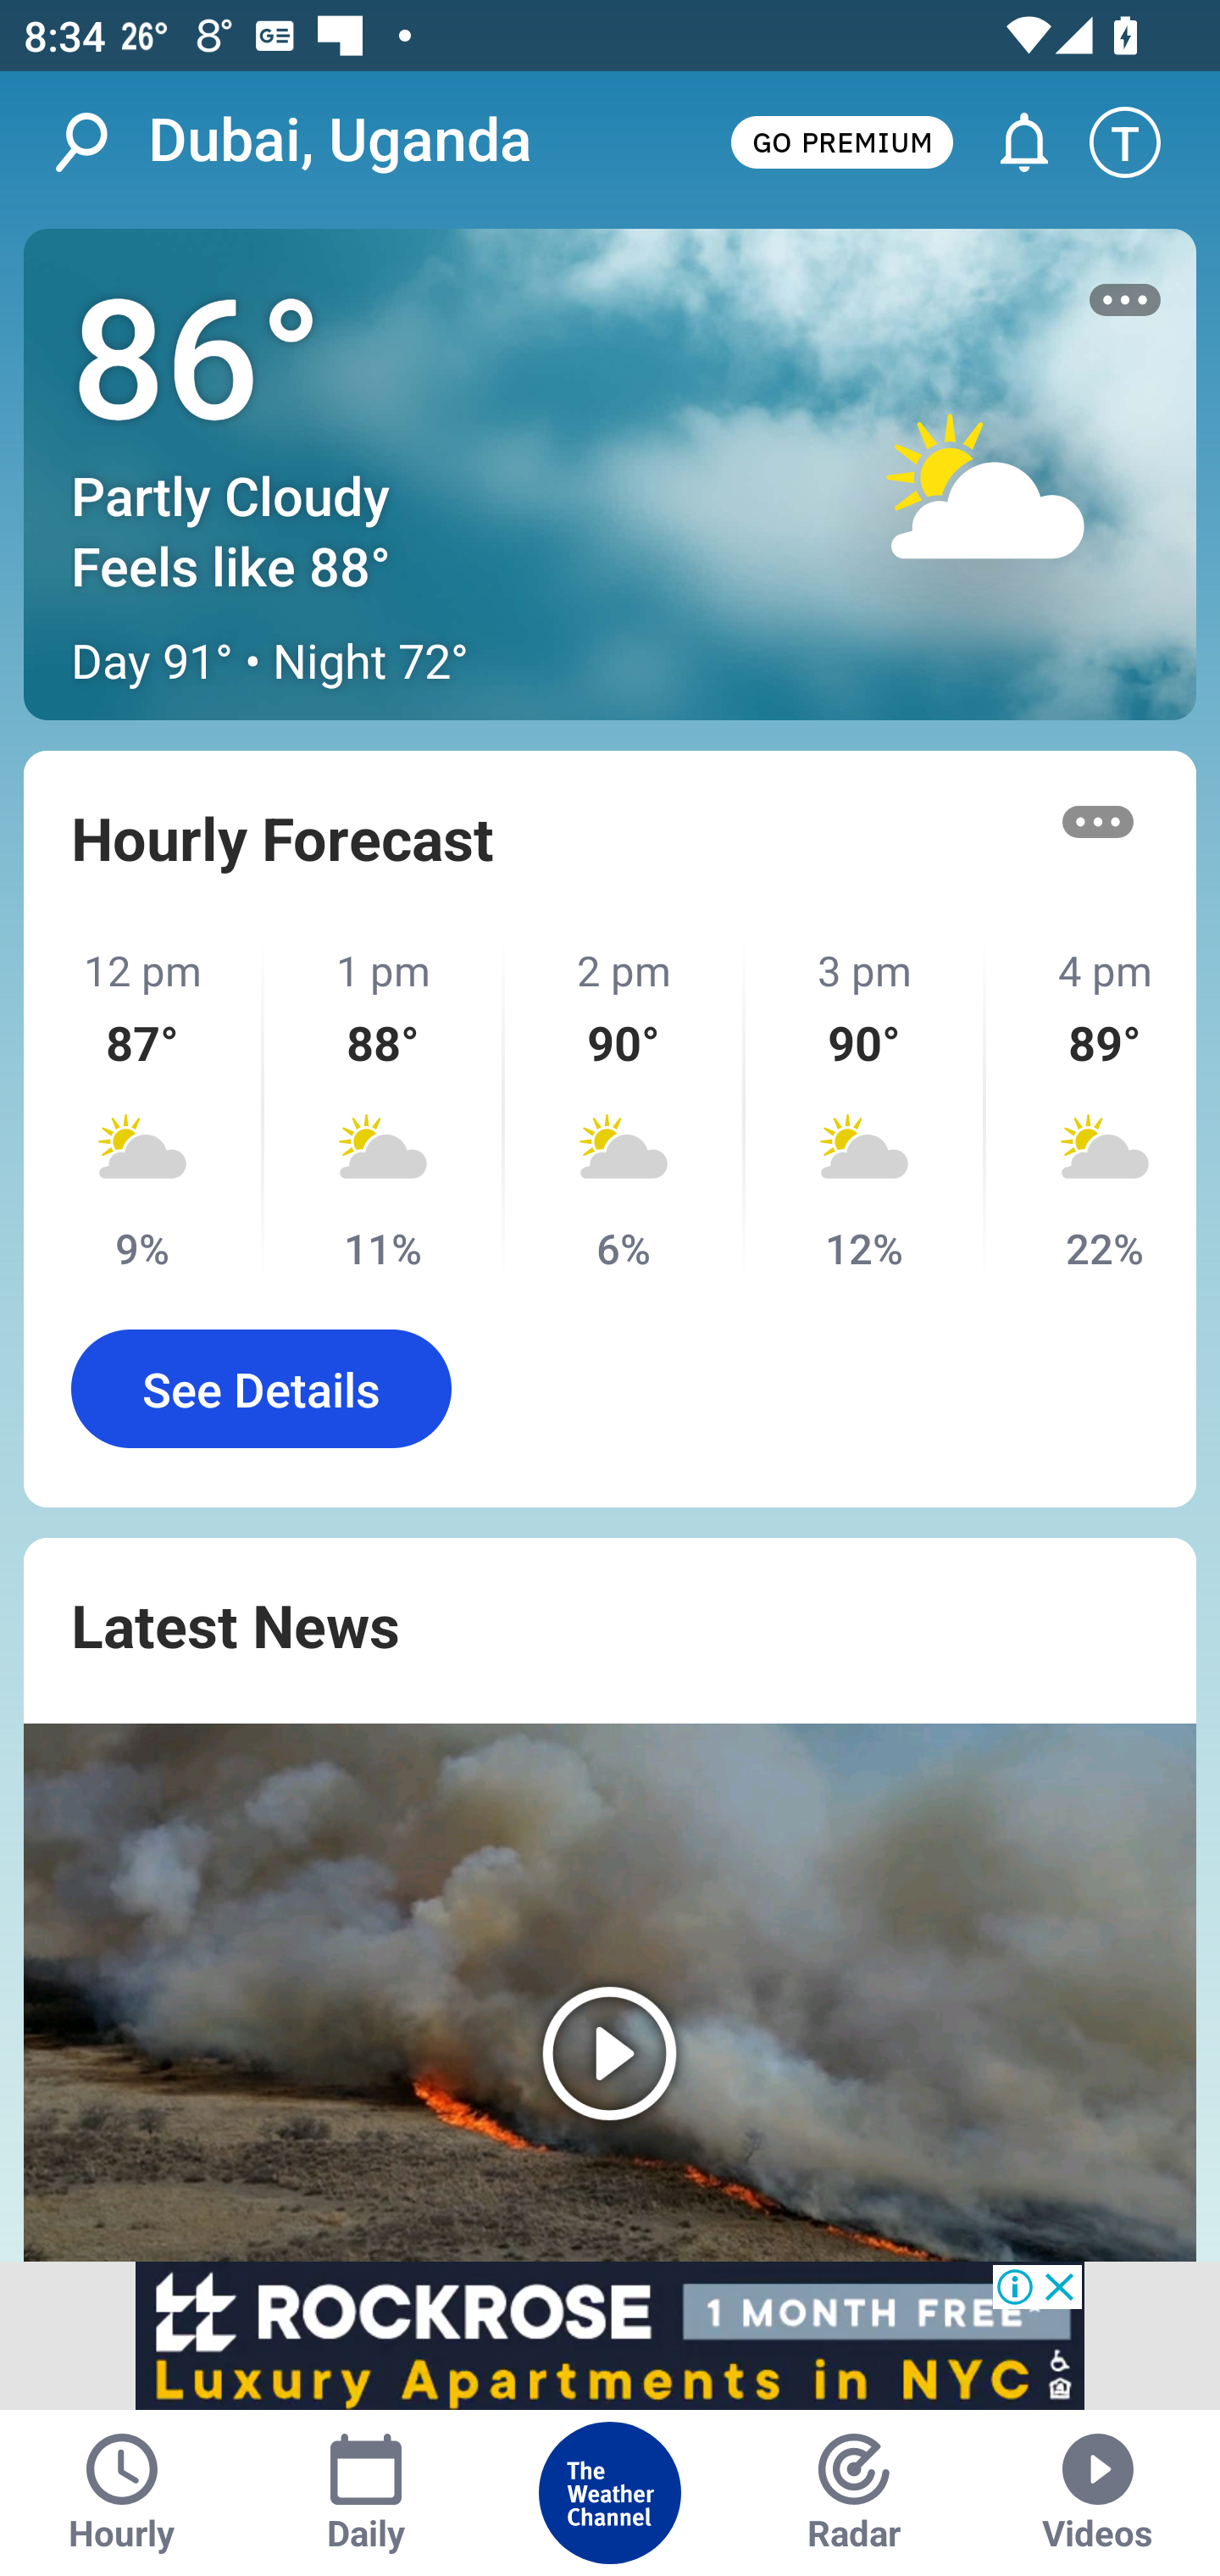  I want to click on 2 pm 90° 6%, so click(625, 1108).